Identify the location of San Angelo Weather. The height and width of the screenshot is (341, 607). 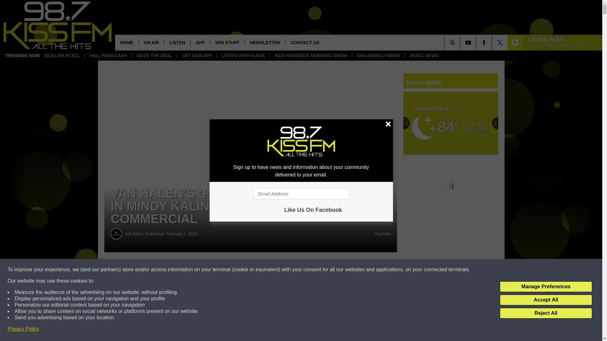
(451, 123).